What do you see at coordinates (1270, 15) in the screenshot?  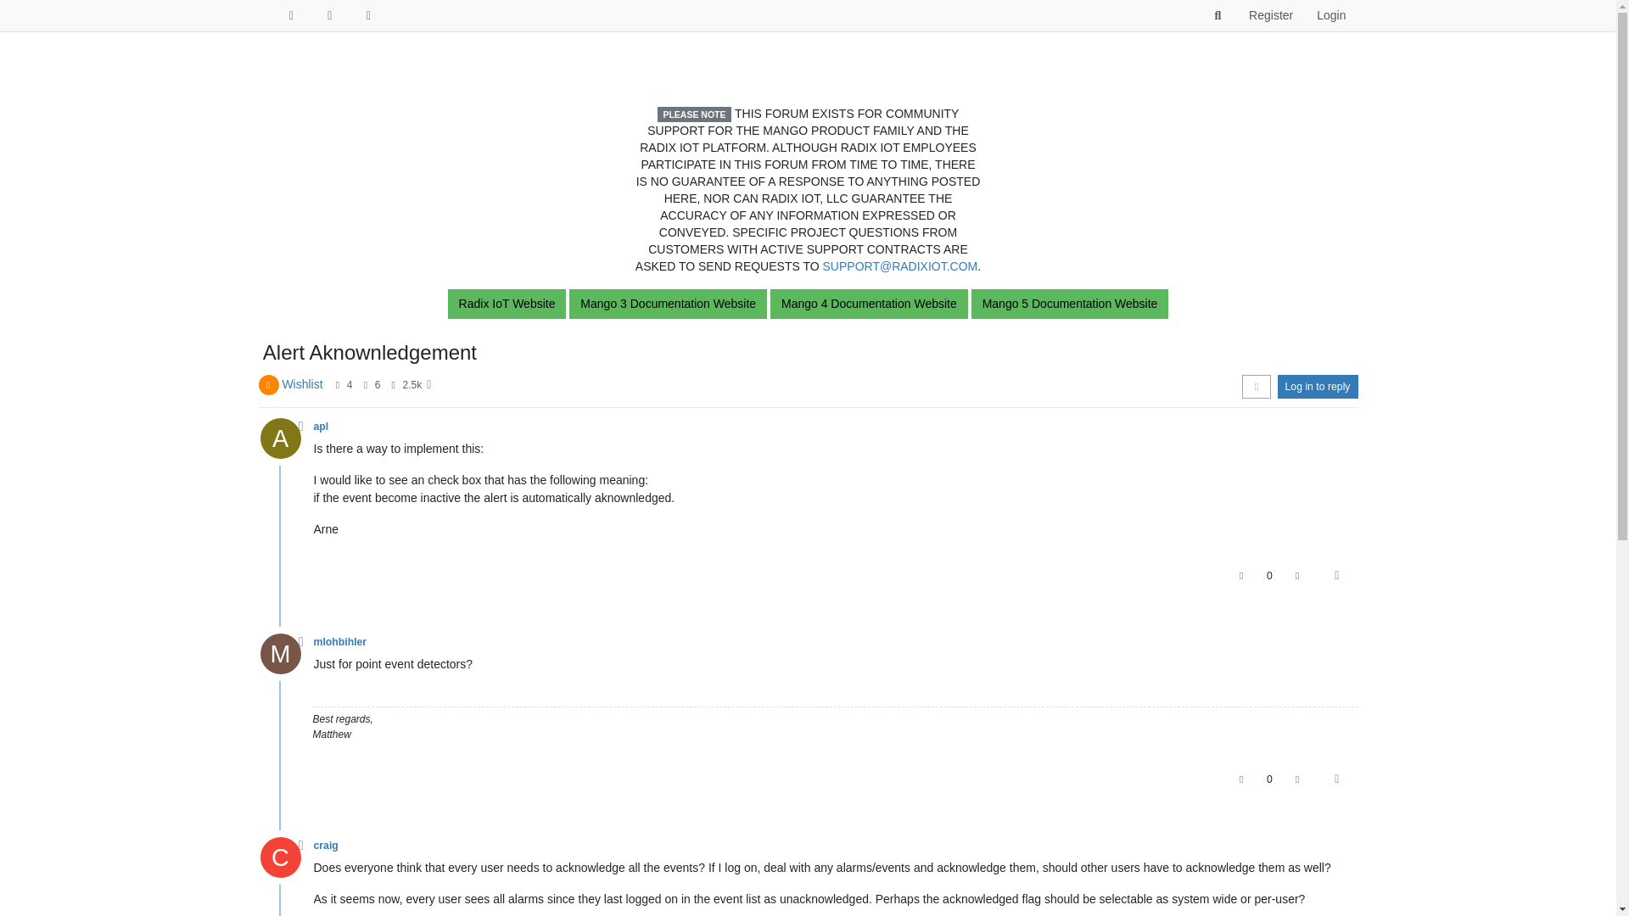 I see `Register` at bounding box center [1270, 15].